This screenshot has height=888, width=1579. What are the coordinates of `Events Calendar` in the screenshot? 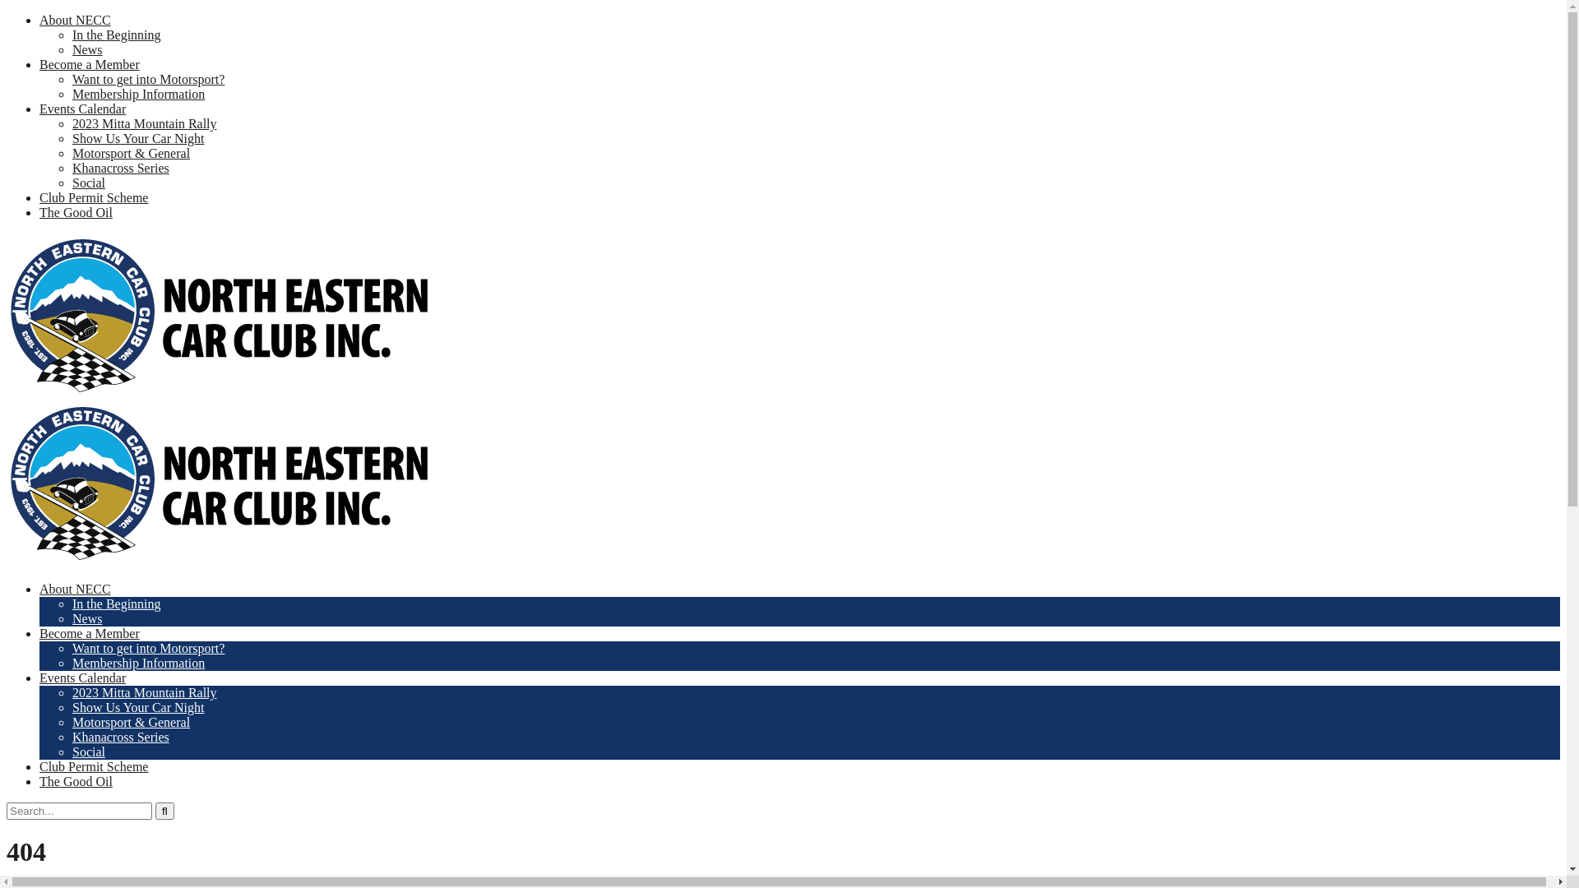 It's located at (82, 109).